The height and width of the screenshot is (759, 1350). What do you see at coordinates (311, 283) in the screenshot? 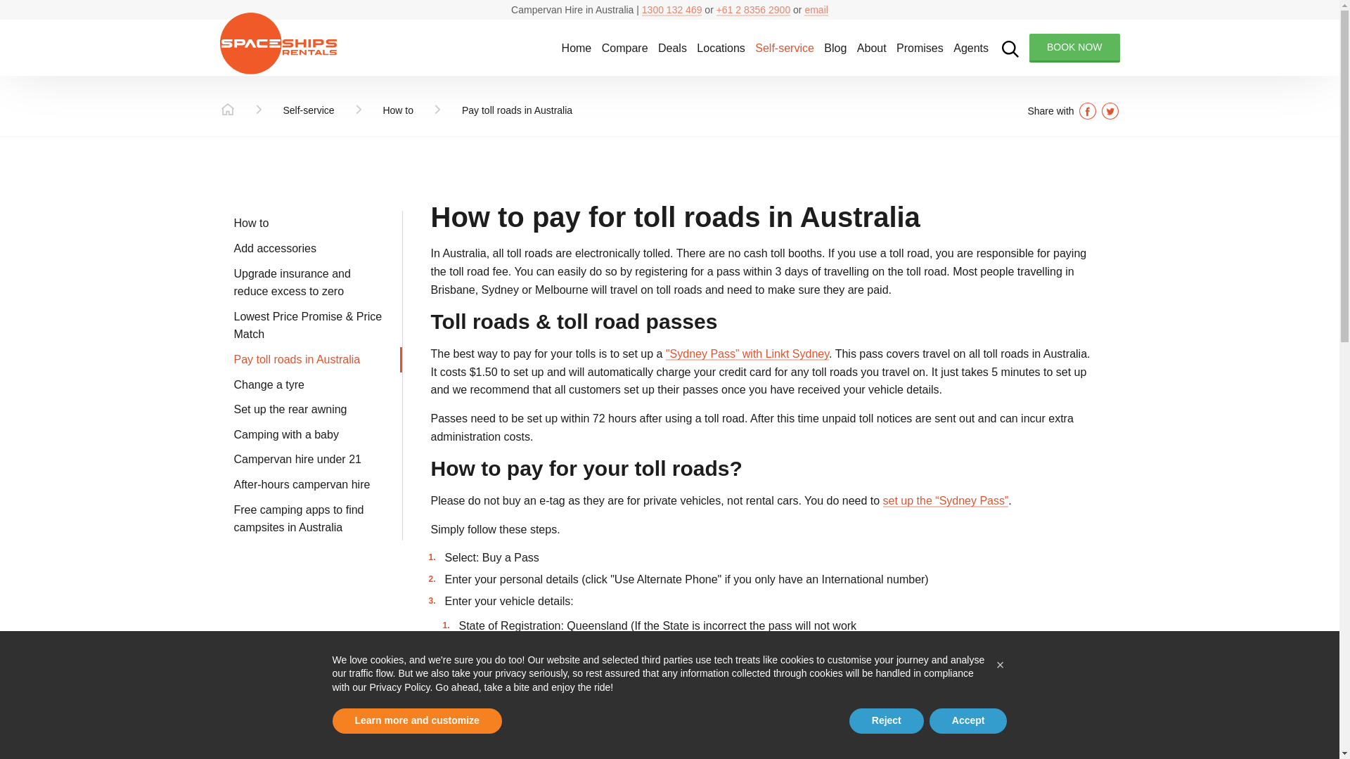
I see `Upgrade insurance and reduce excess to zero` at bounding box center [311, 283].